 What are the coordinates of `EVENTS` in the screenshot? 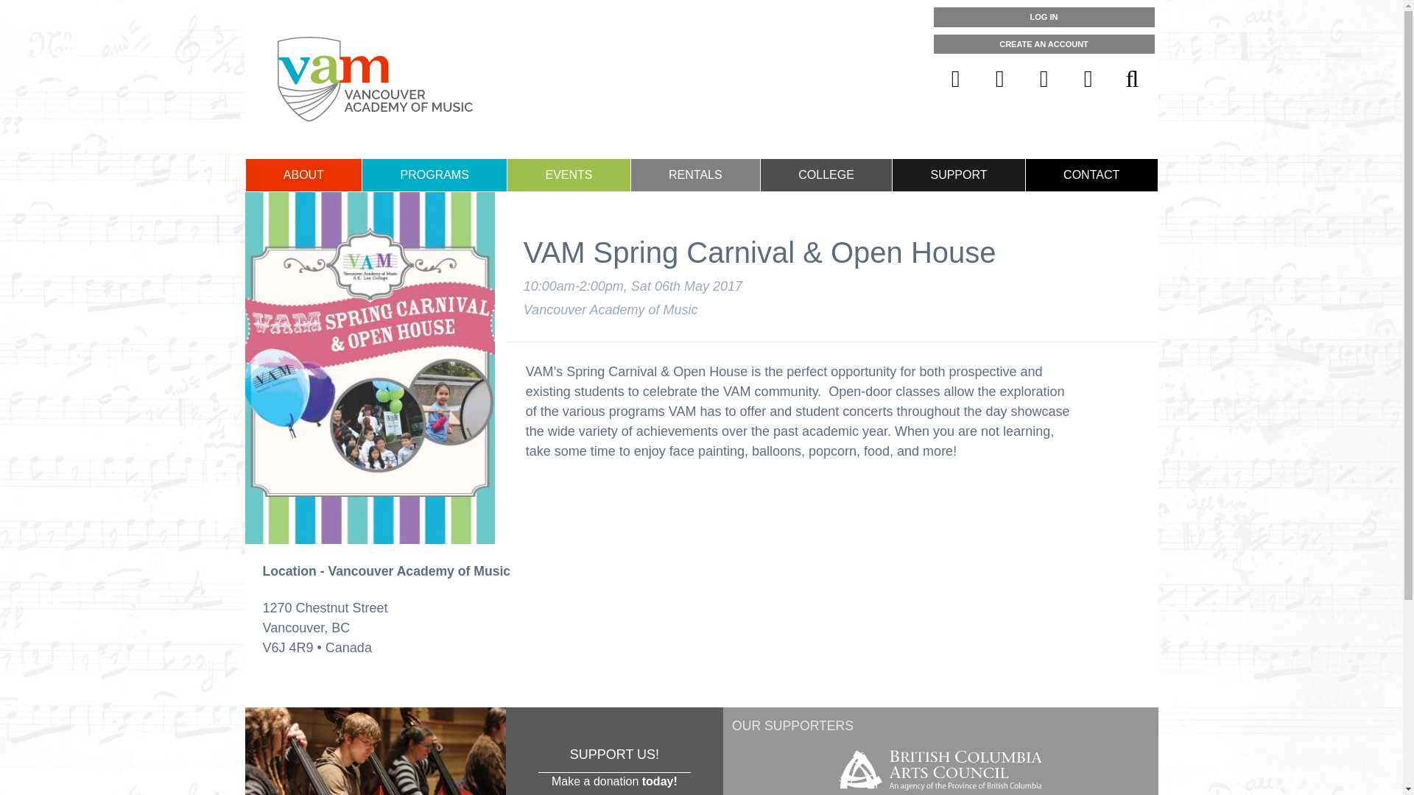 It's located at (569, 175).